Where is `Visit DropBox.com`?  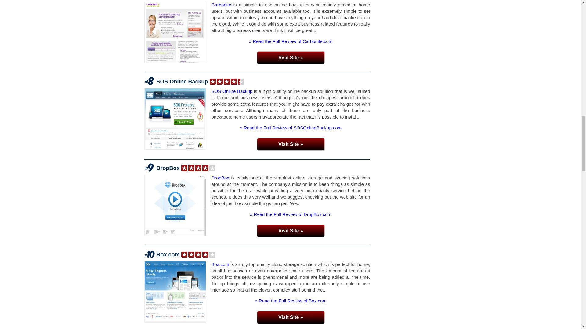 Visit DropBox.com is located at coordinates (291, 231).